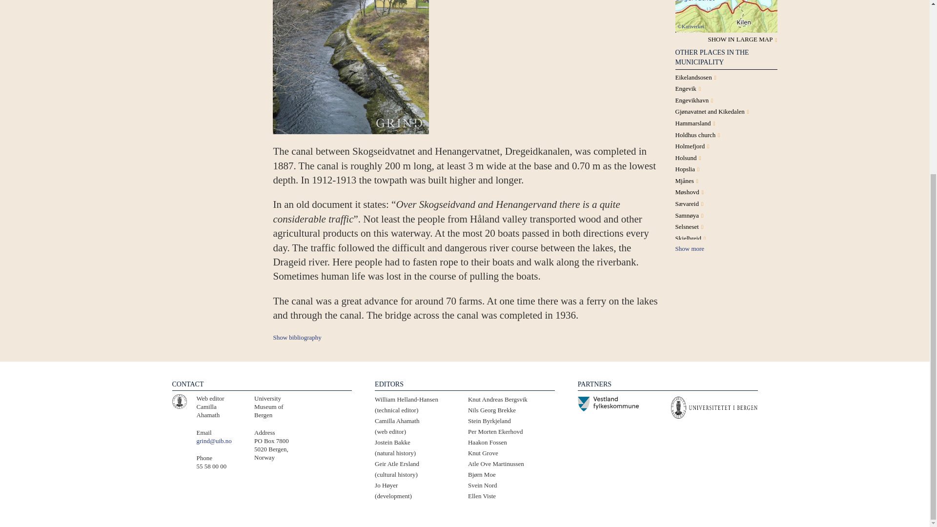 Image resolution: width=937 pixels, height=527 pixels. I want to click on Show in large map, so click(740, 40).